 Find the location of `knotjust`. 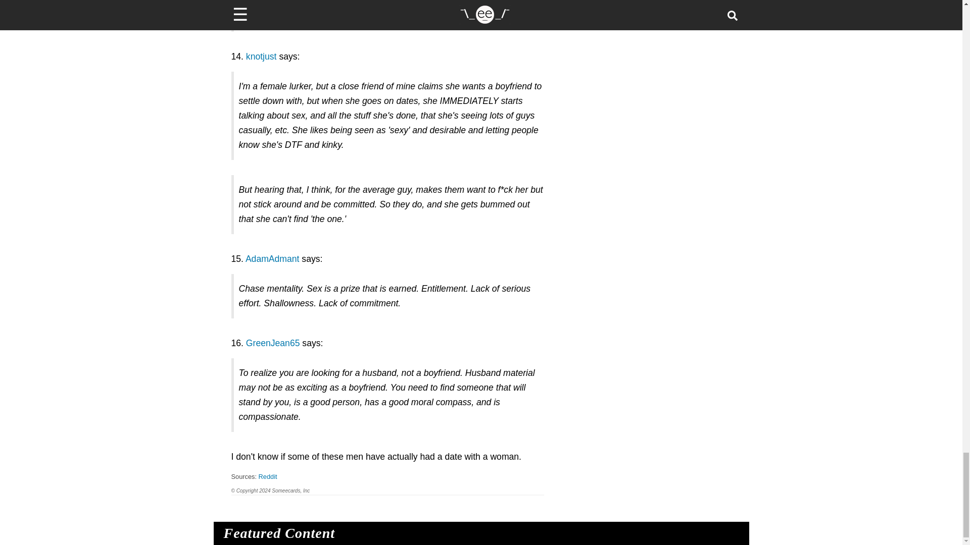

knotjust is located at coordinates (261, 57).